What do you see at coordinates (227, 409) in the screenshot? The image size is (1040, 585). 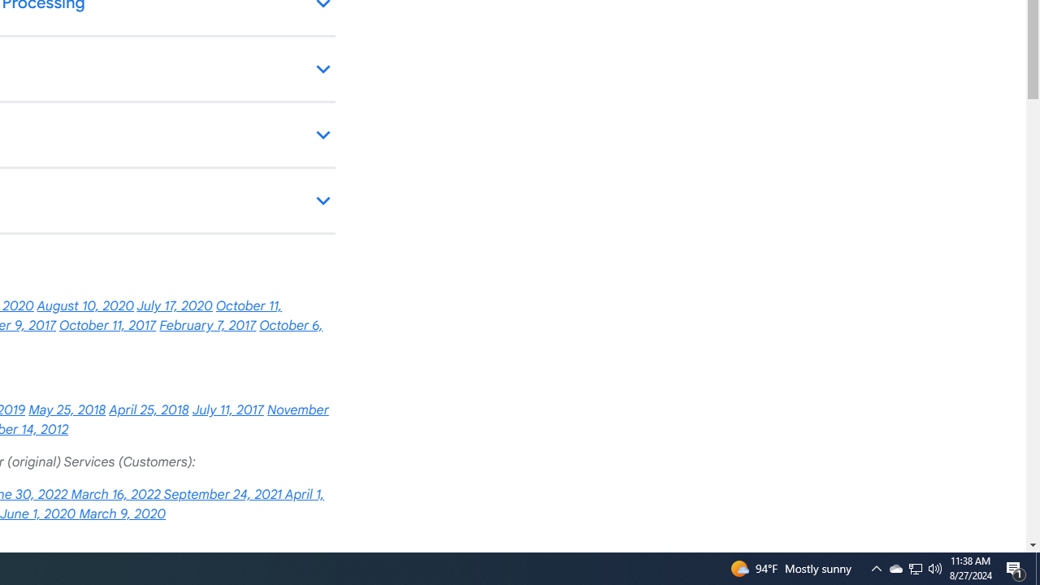 I see `July 11, 2017` at bounding box center [227, 409].